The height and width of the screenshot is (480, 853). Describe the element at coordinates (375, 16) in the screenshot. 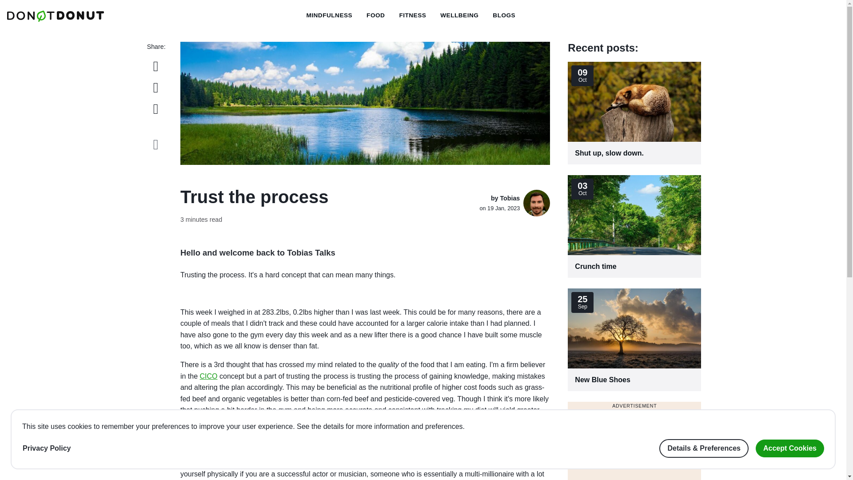

I see `BLOGS` at that location.